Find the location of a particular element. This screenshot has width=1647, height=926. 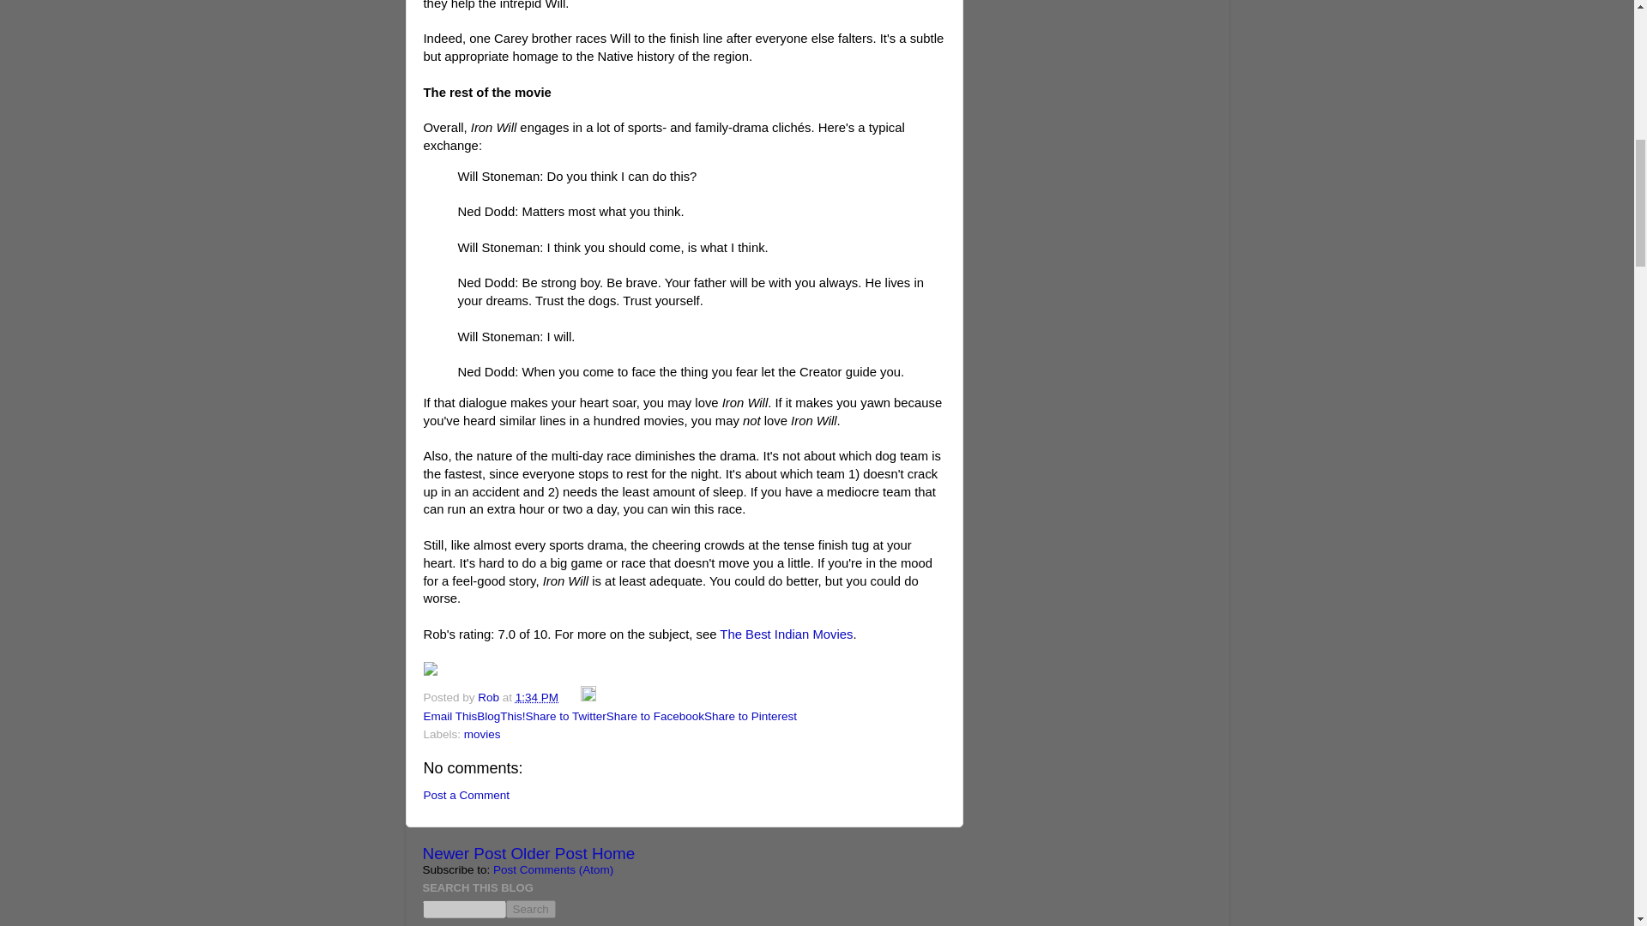

Share to Pinterest is located at coordinates (751, 717).